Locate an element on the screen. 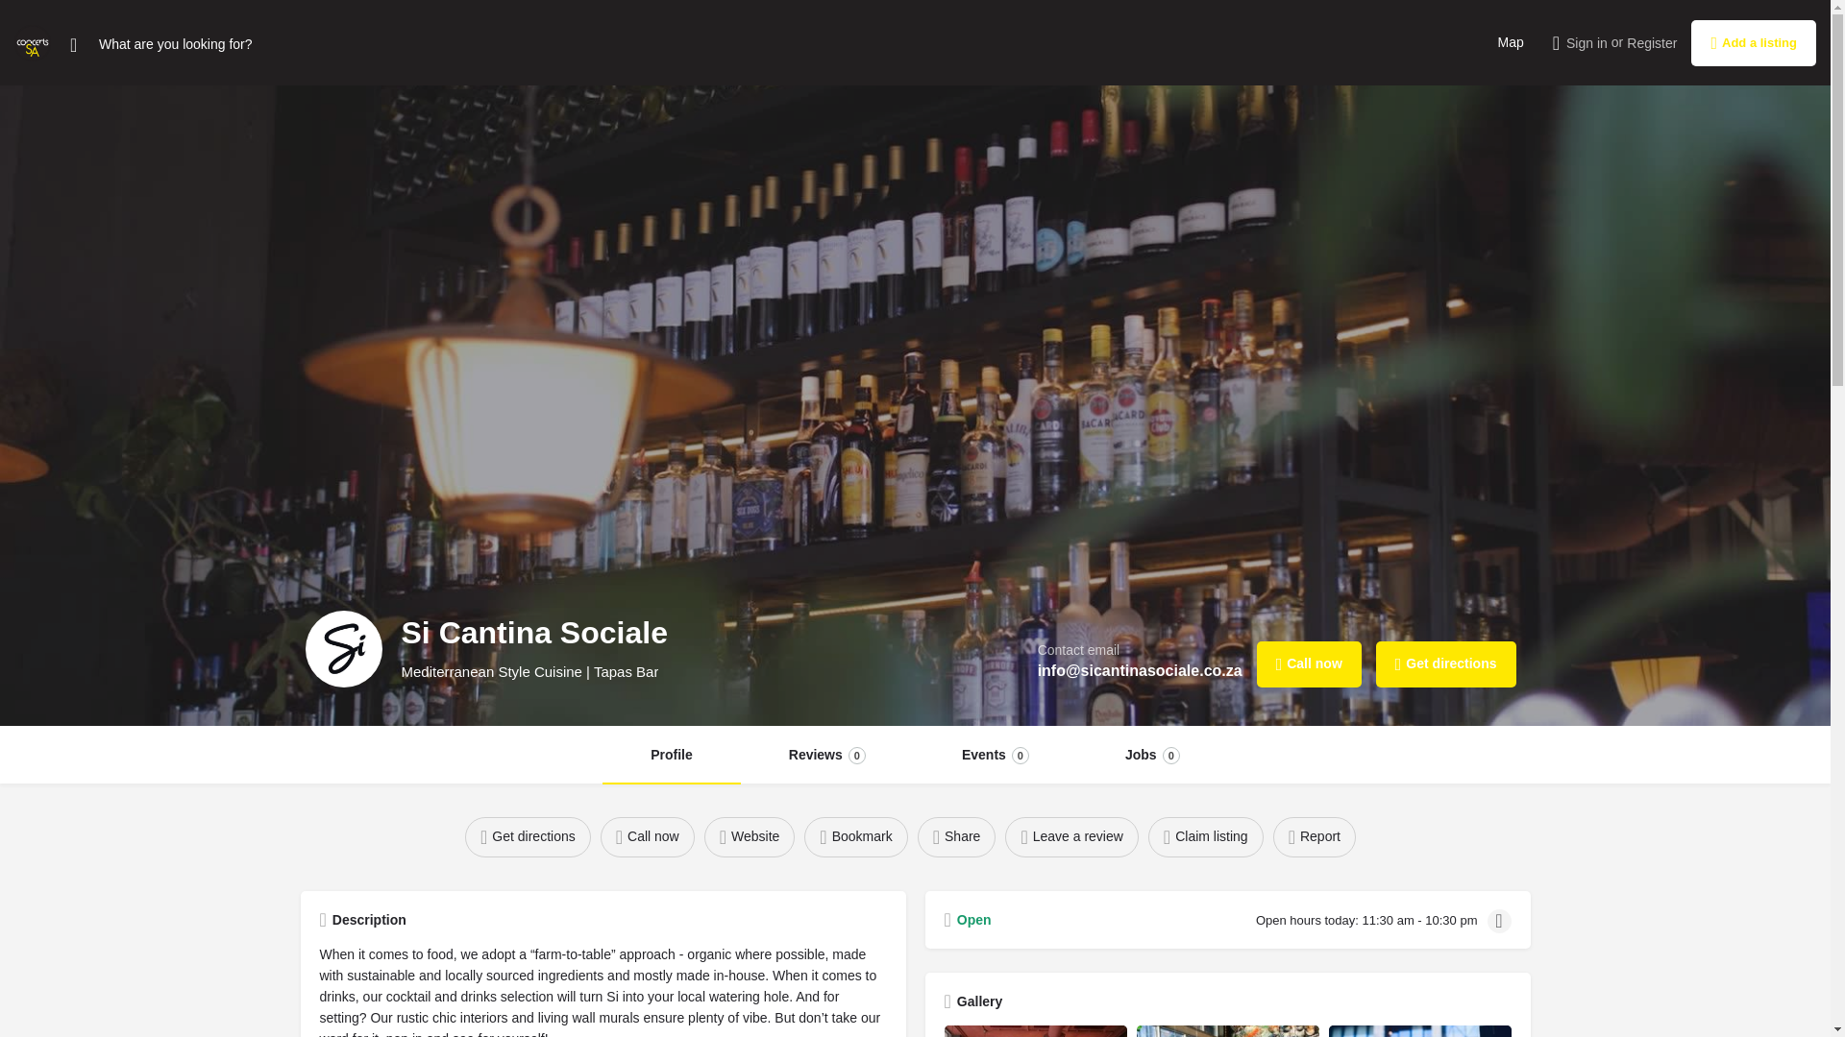 The width and height of the screenshot is (1845, 1037). Add a listing is located at coordinates (1753, 42).